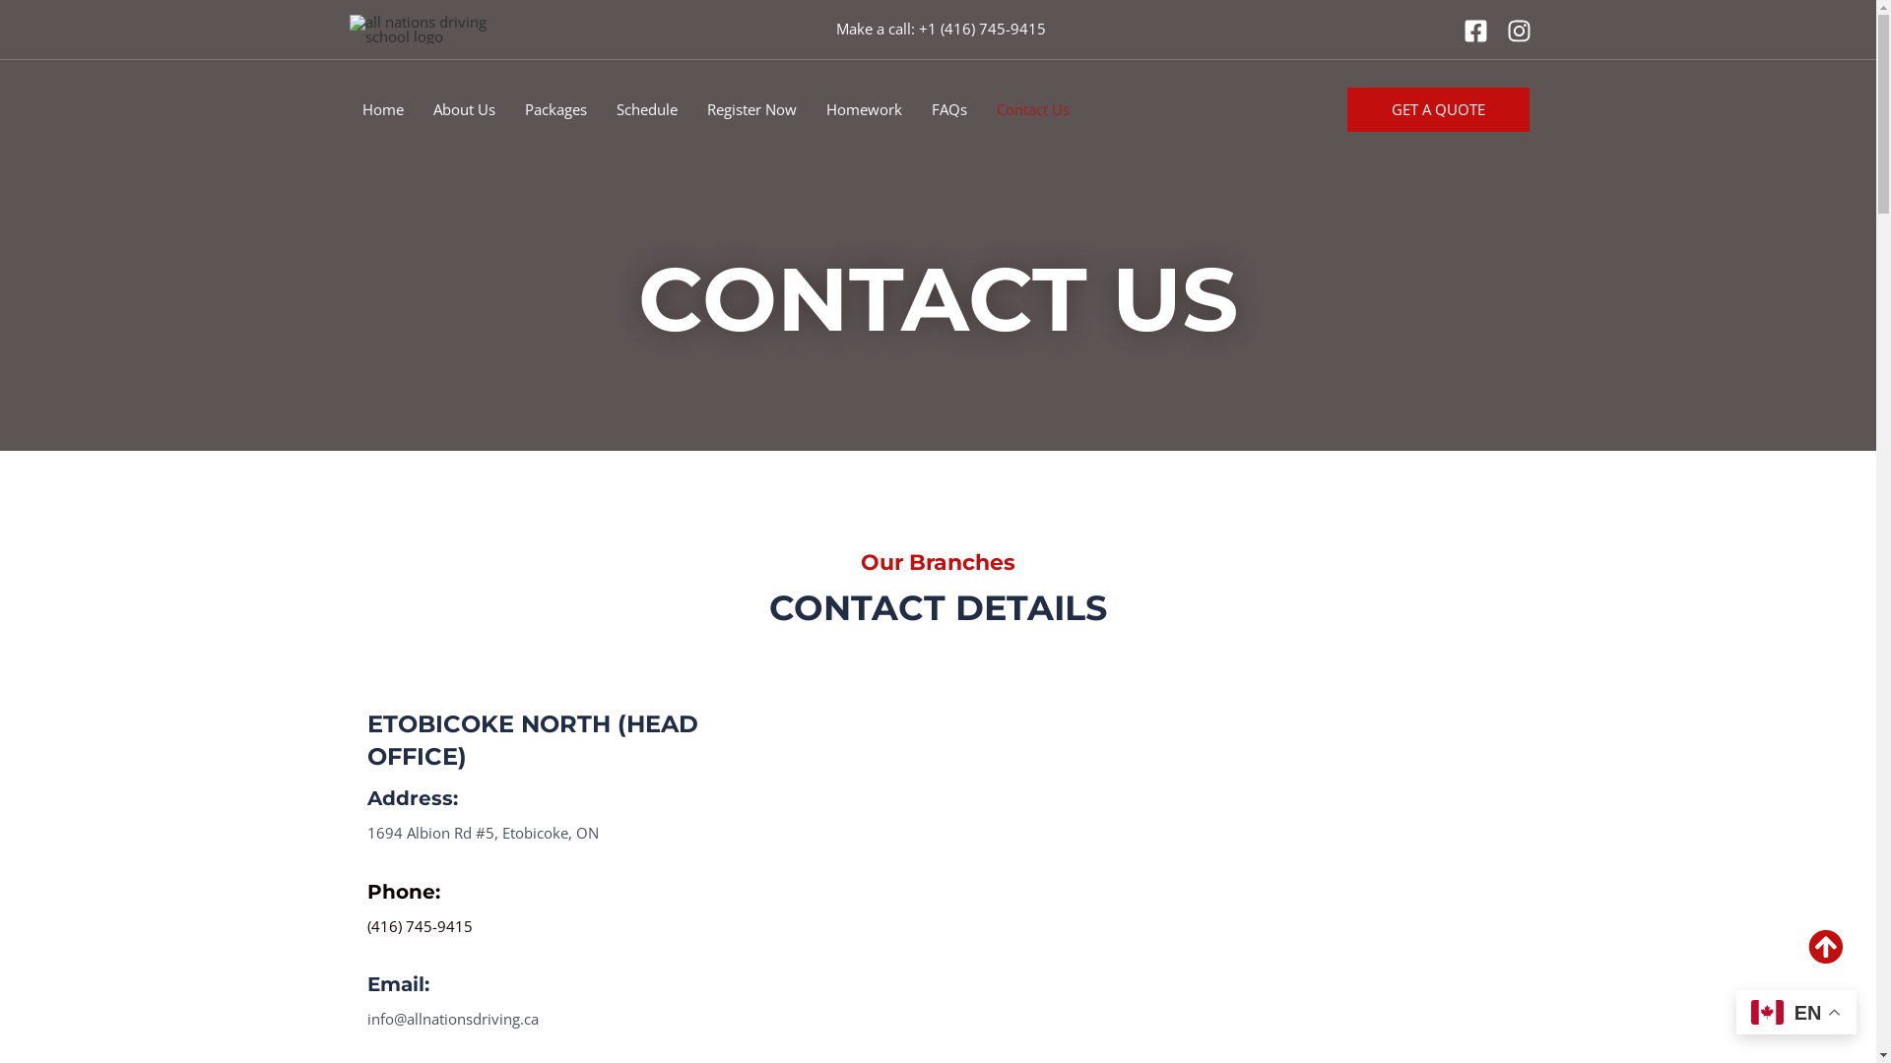 The image size is (1891, 1063). What do you see at coordinates (382, 109) in the screenshot?
I see `Home` at bounding box center [382, 109].